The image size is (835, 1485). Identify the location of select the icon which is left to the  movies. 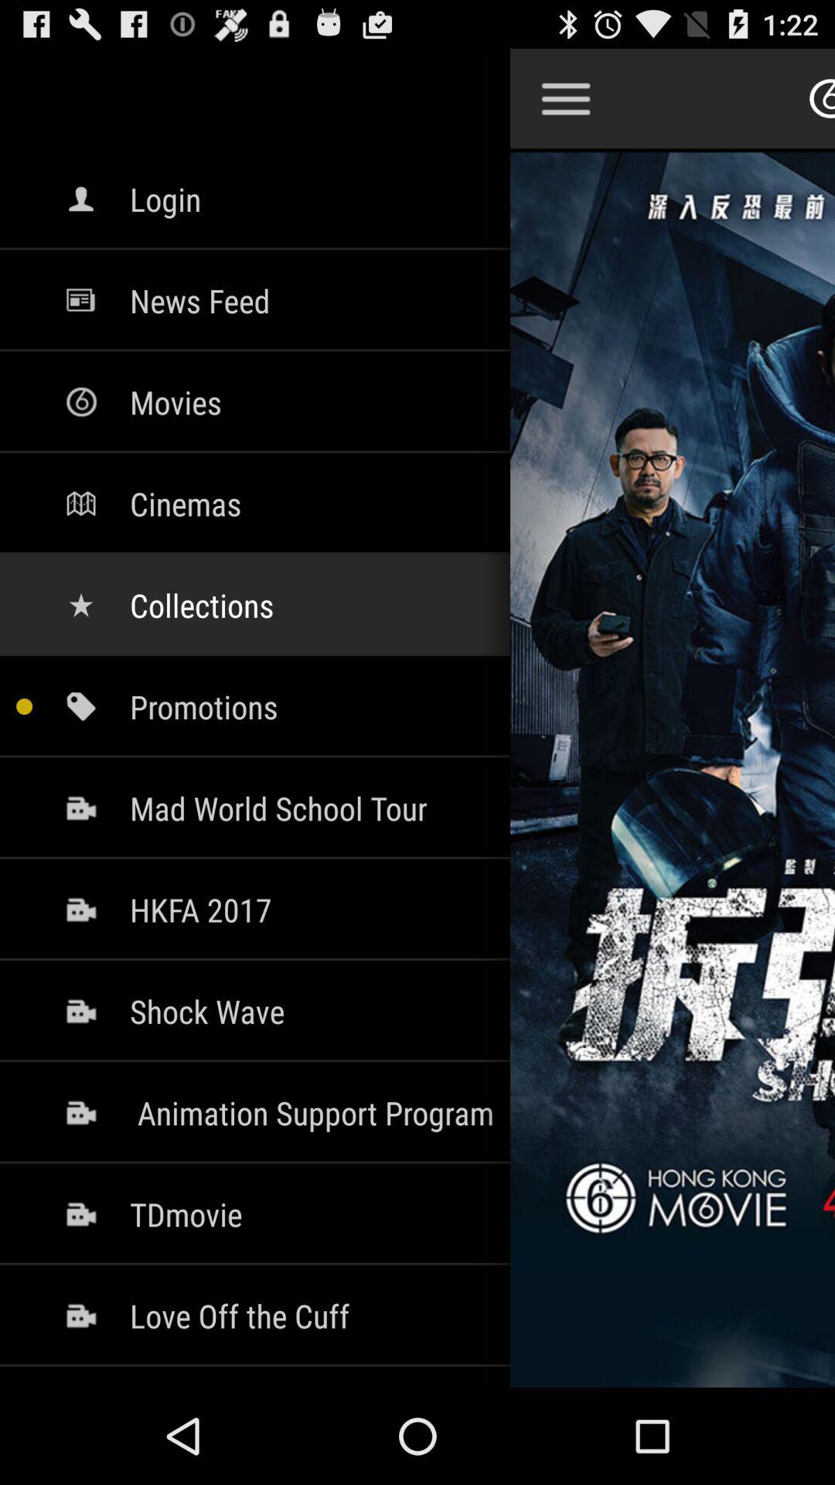
(81, 402).